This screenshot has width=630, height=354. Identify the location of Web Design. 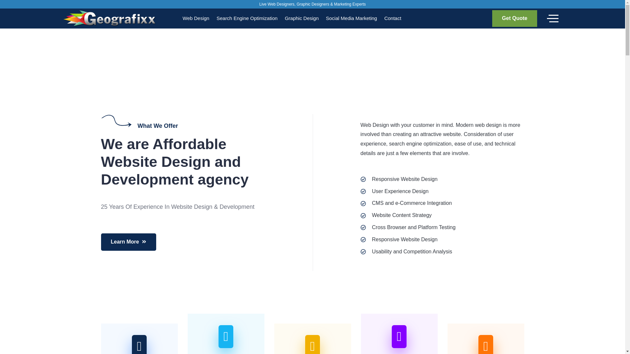
(196, 18).